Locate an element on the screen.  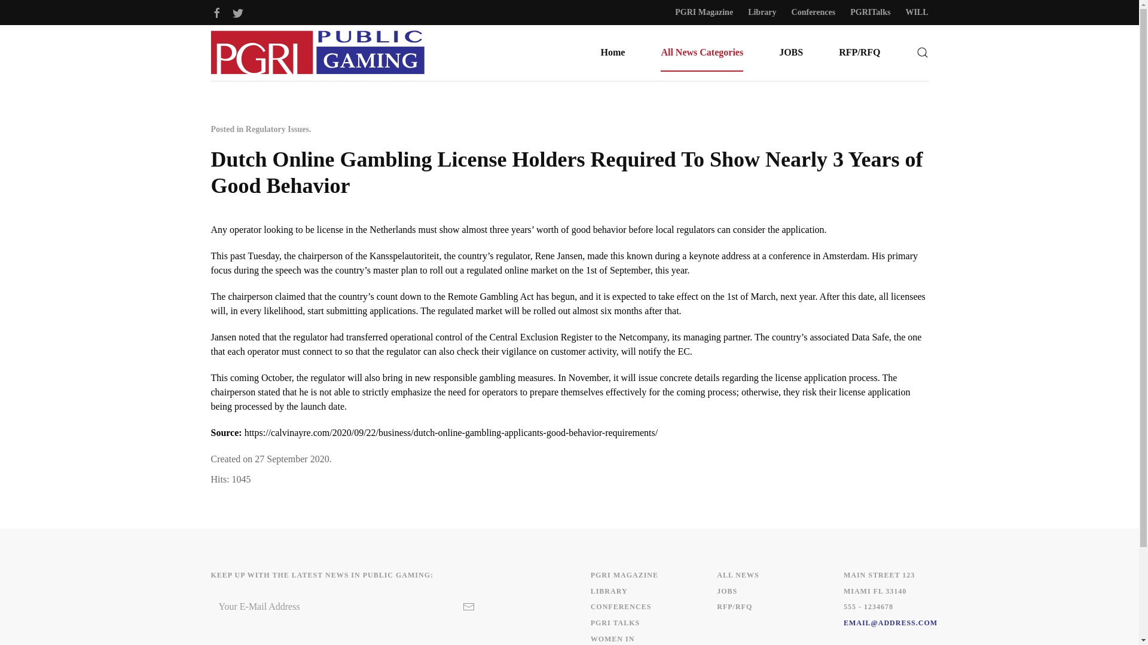
PGRI Magazine is located at coordinates (704, 12).